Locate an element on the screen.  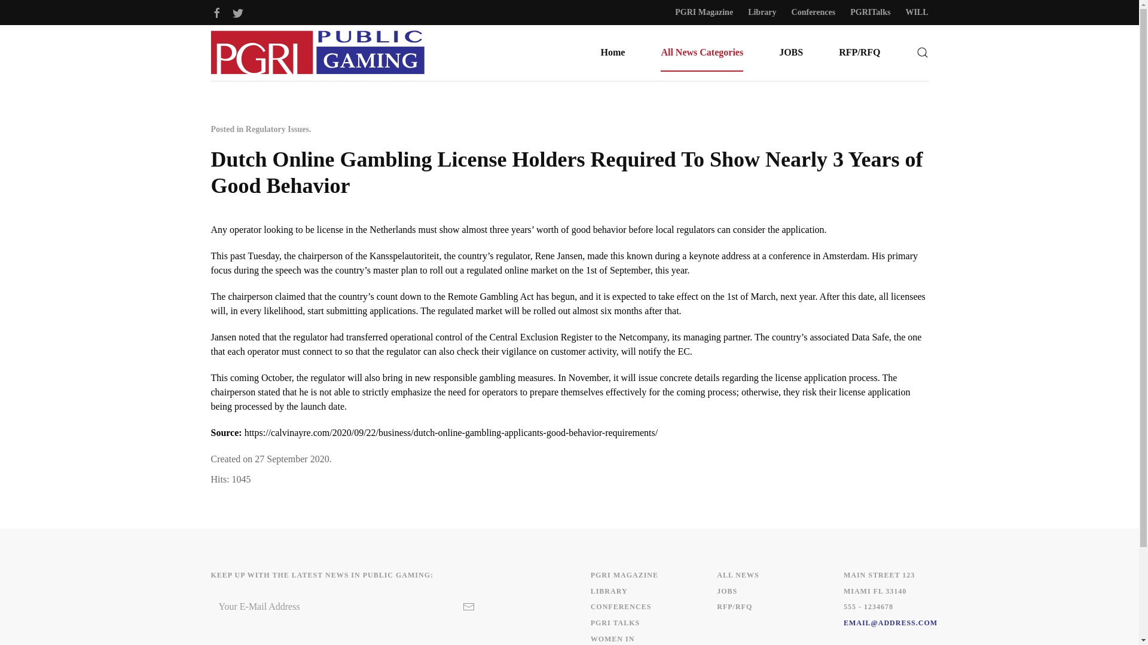
PGRI Magazine is located at coordinates (704, 12).